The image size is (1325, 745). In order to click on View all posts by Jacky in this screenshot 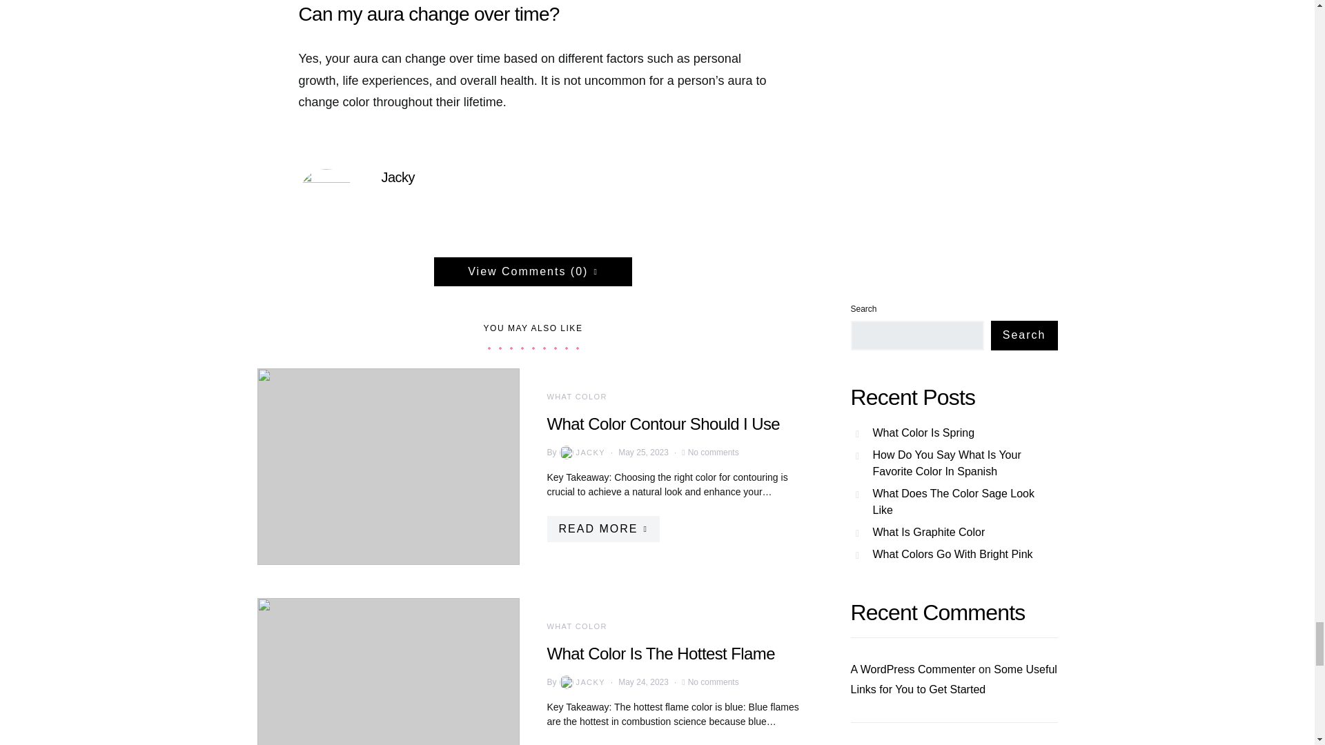, I will do `click(581, 453)`.